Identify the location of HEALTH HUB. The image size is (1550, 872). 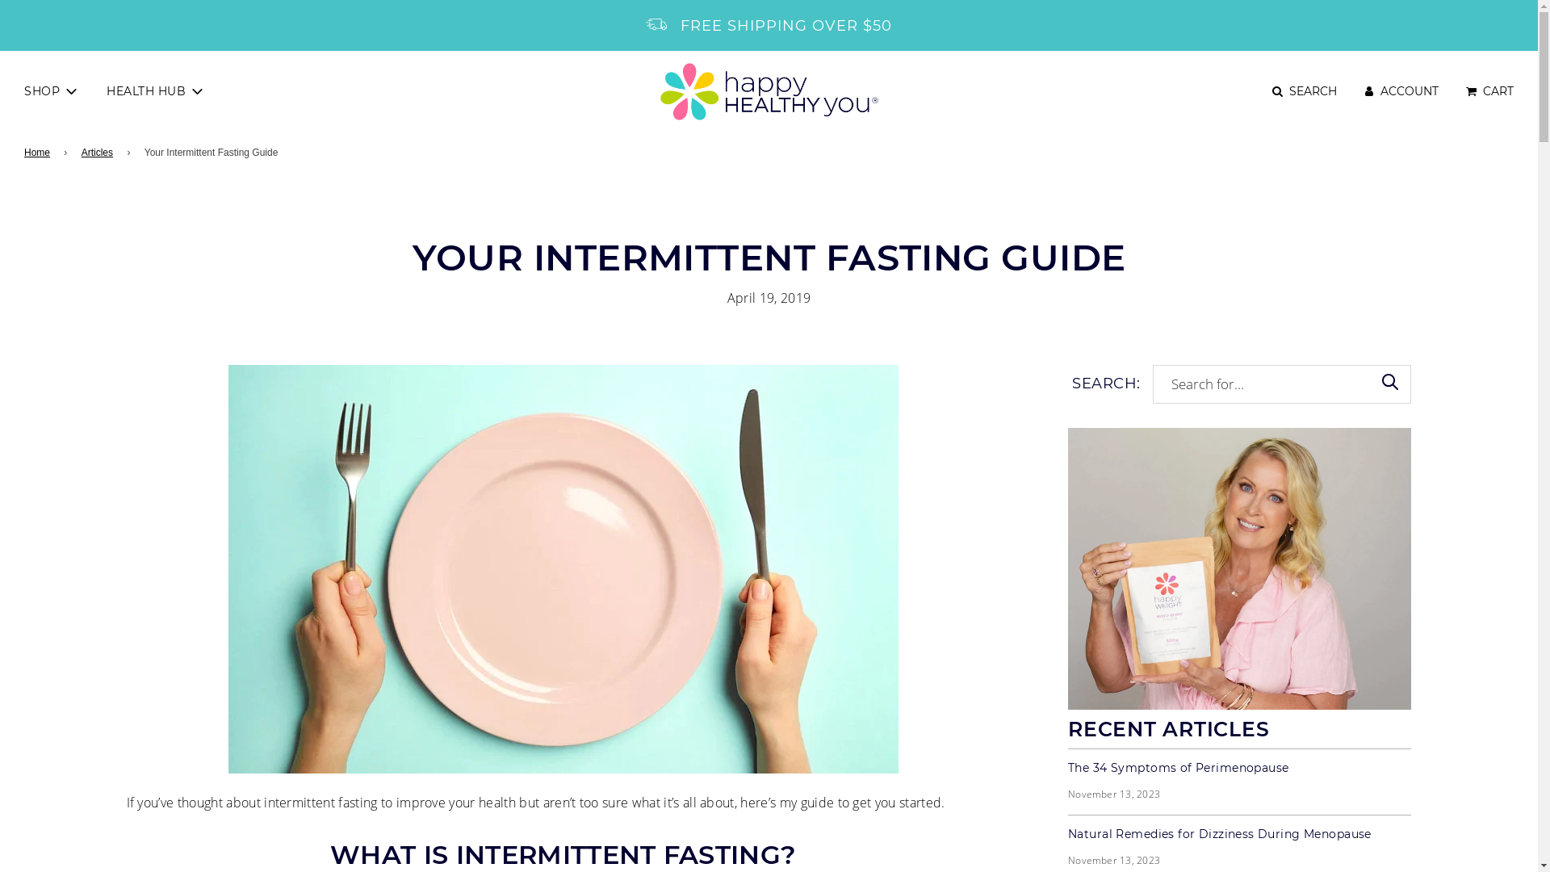
(157, 92).